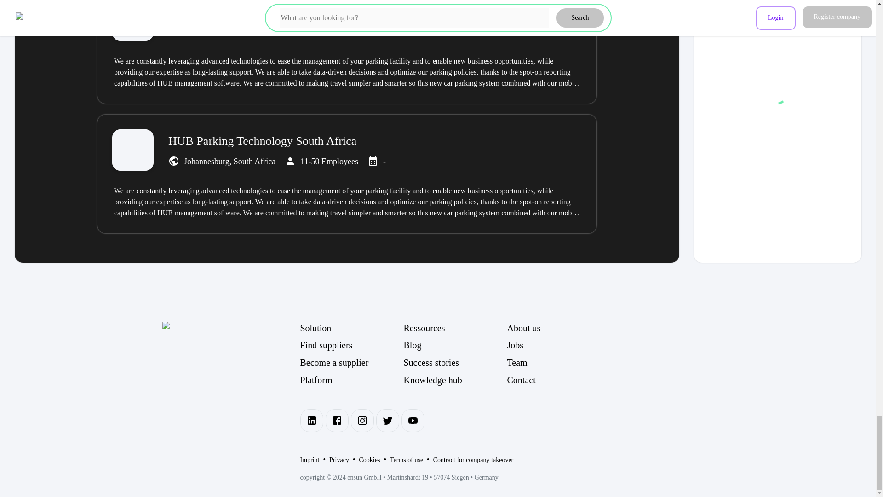 This screenshot has height=497, width=883. What do you see at coordinates (558, 363) in the screenshot?
I see `Team` at bounding box center [558, 363].